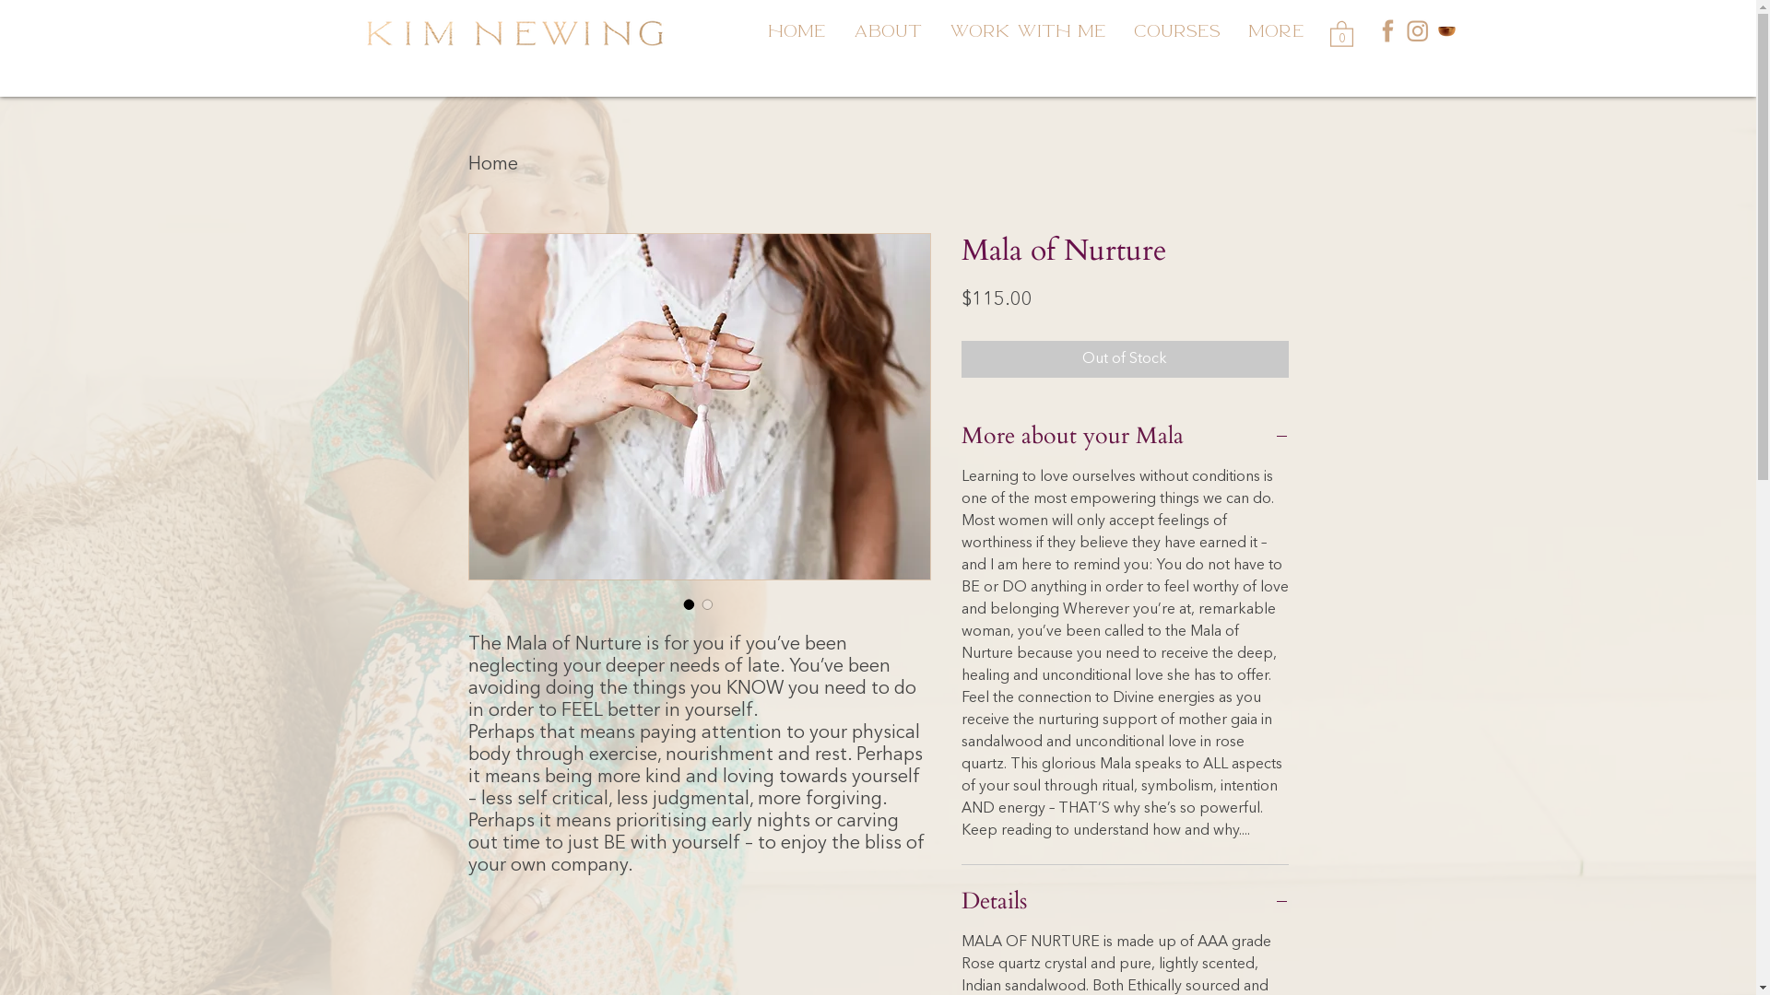 Image resolution: width=1770 pixels, height=995 pixels. What do you see at coordinates (1340, 33) in the screenshot?
I see `0` at bounding box center [1340, 33].